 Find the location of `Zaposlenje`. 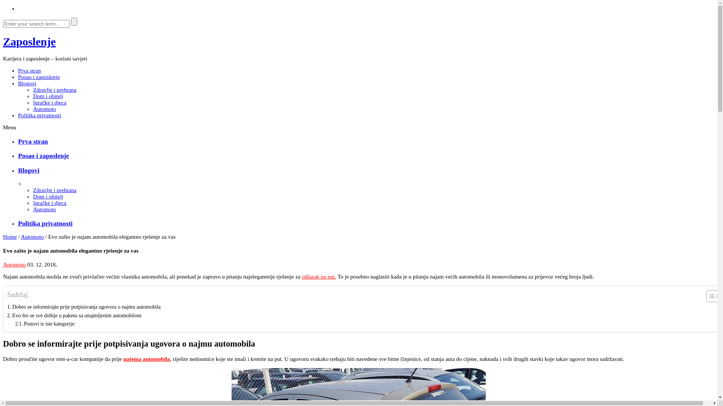

Zaposlenje is located at coordinates (29, 41).